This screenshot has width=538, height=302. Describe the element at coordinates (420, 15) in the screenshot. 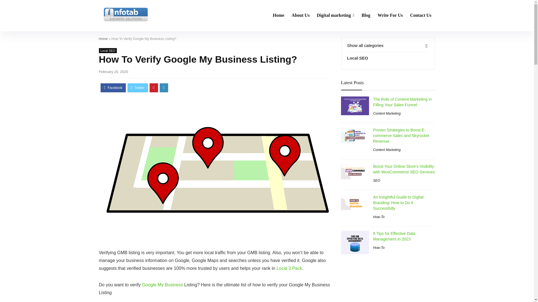

I see `Contact Us` at that location.